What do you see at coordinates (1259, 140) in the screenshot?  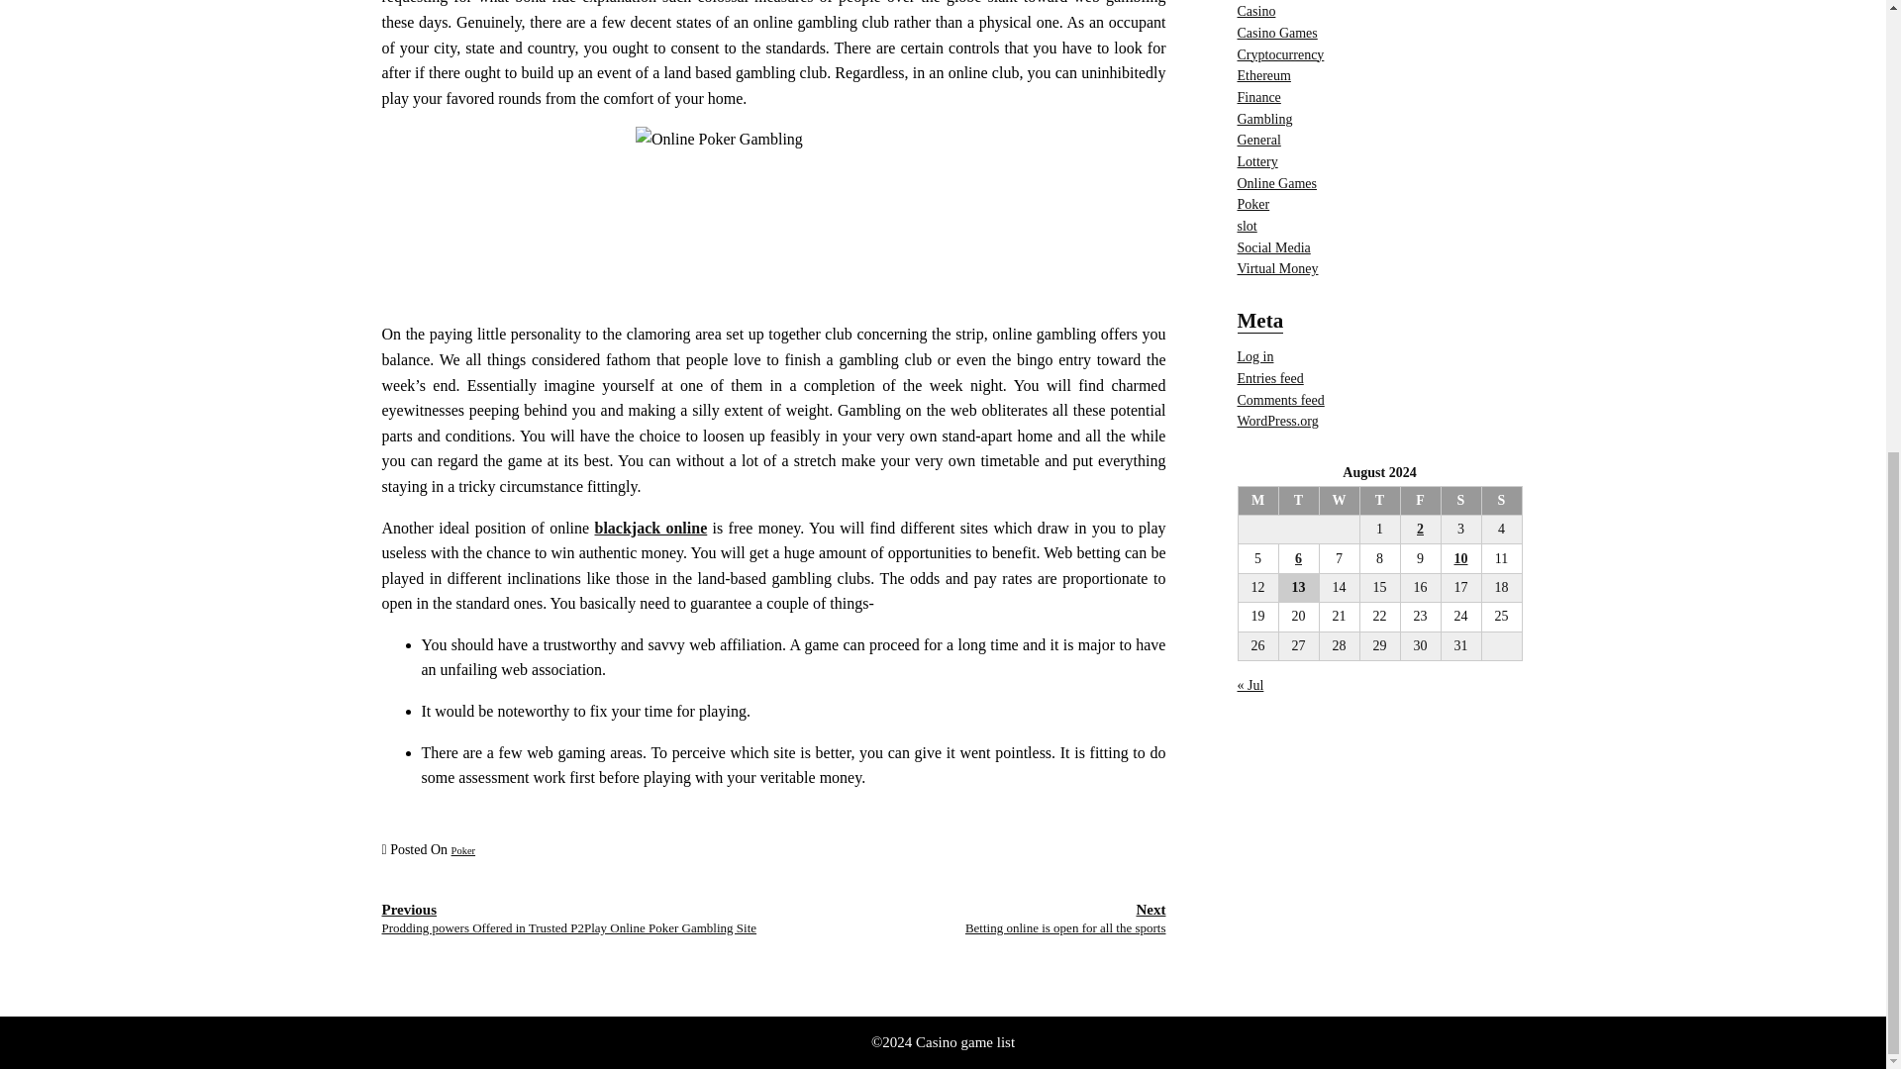 I see `Online Games` at bounding box center [1259, 140].